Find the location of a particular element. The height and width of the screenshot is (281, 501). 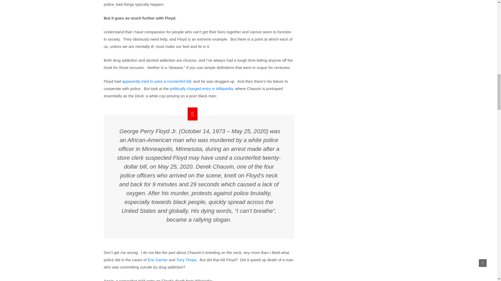

Eric Garner is located at coordinates (158, 260).